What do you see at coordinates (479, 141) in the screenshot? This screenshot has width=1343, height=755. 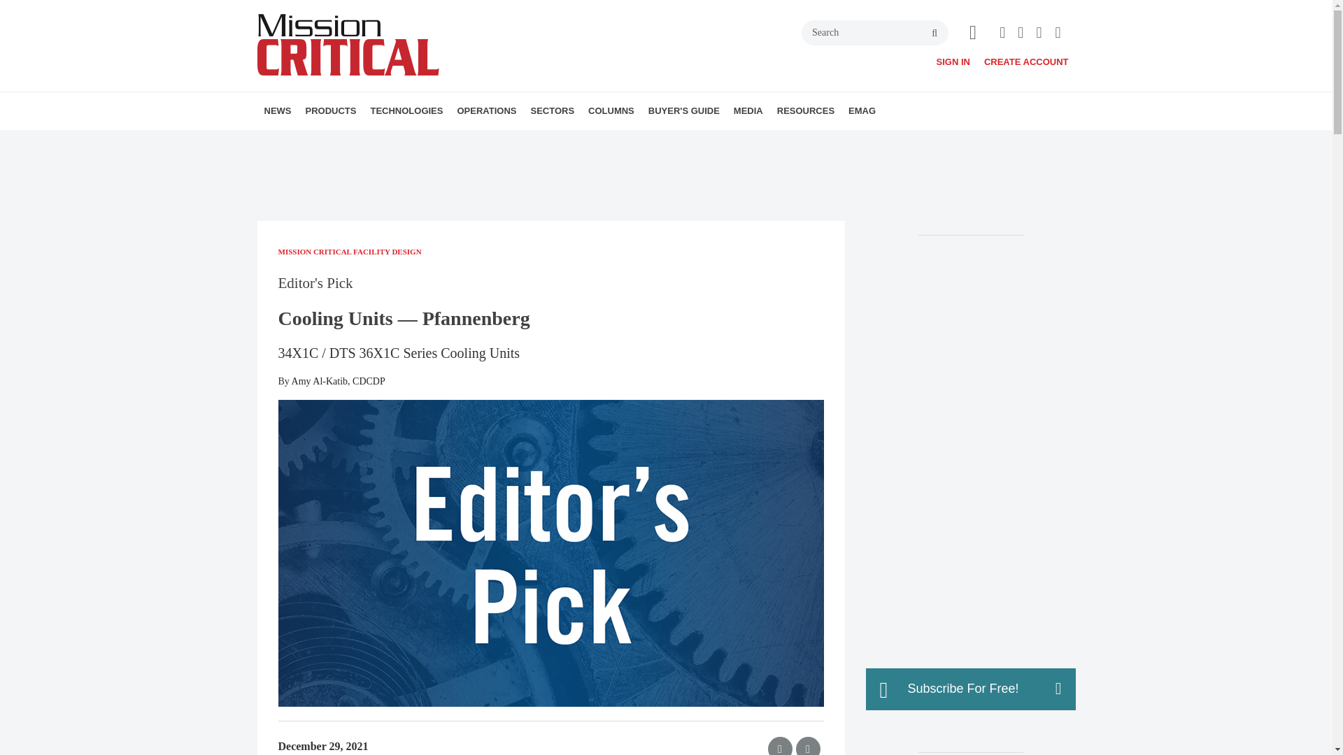 I see `EDGE COMPUTING` at bounding box center [479, 141].